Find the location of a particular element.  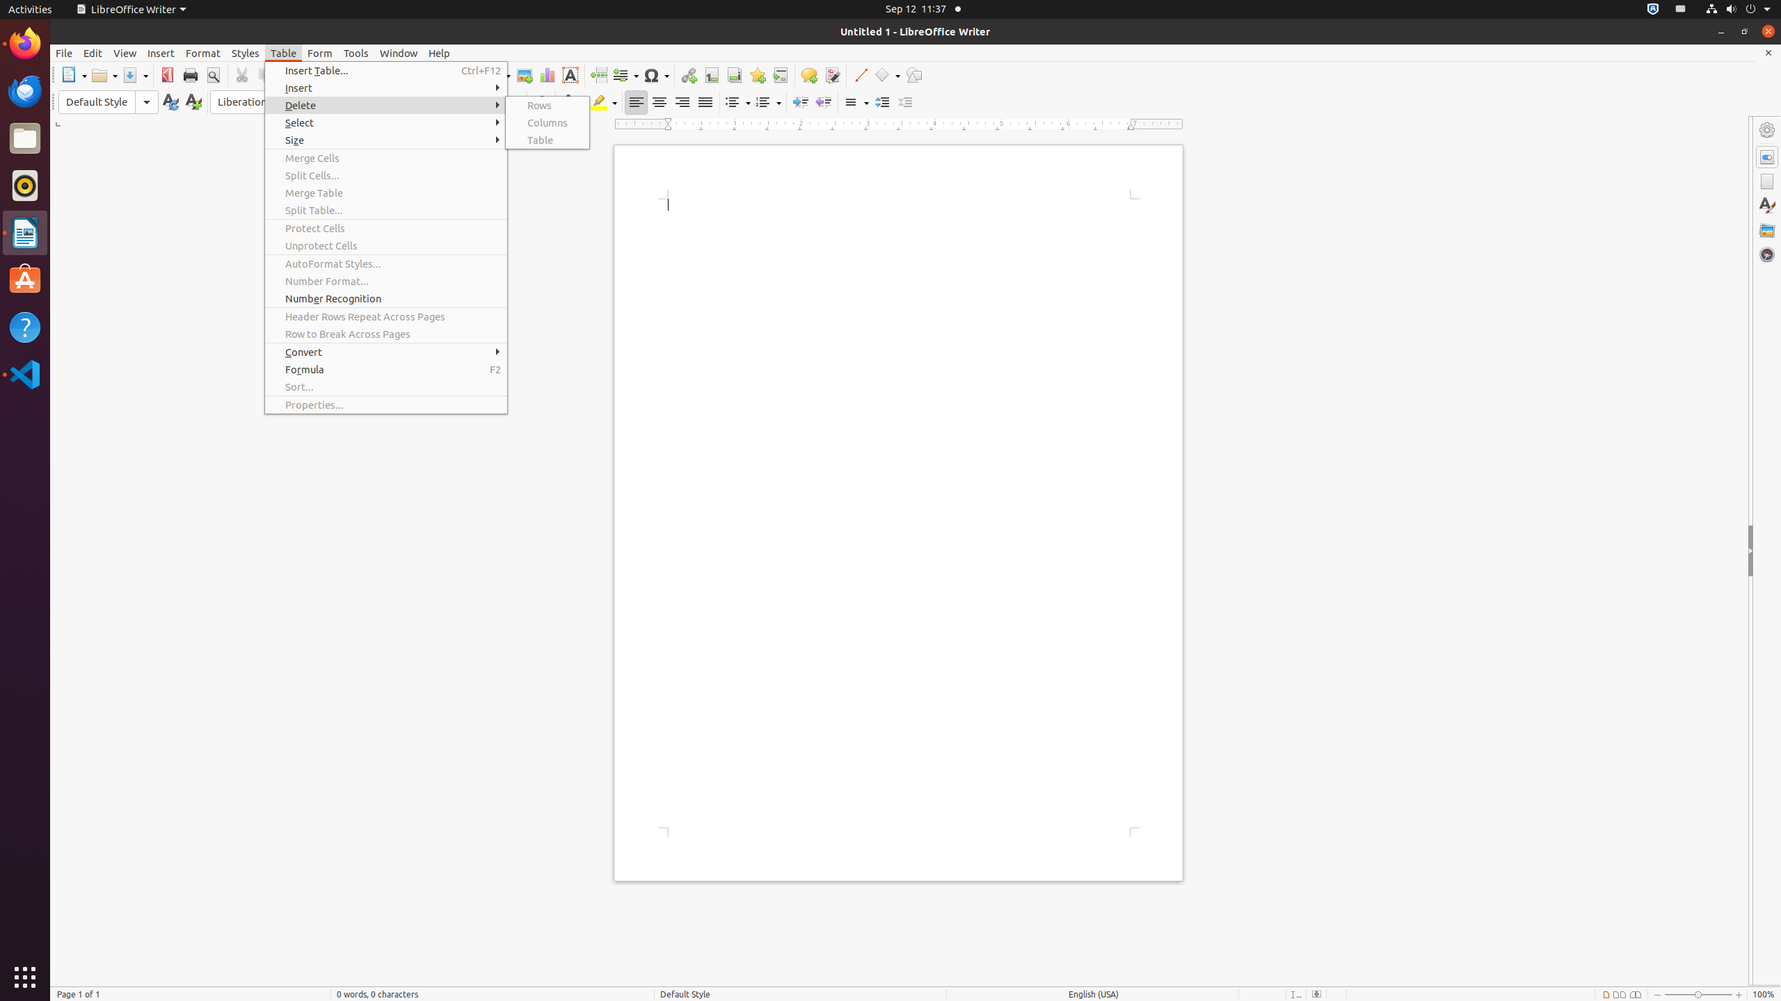

Center is located at coordinates (660, 103).